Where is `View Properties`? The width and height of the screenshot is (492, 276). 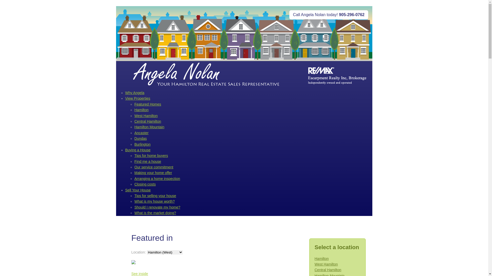
View Properties is located at coordinates (138, 98).